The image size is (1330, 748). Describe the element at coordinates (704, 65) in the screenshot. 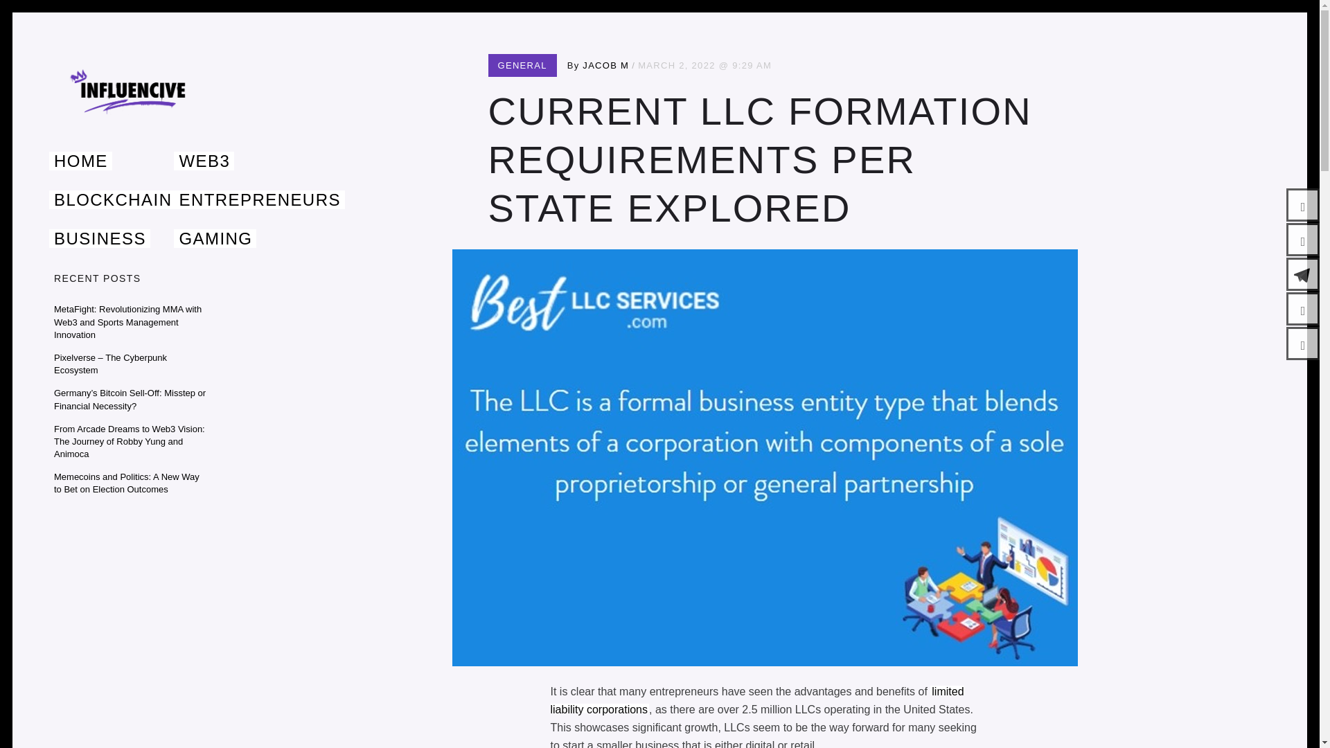

I see `MARCH 2, 20229:29 AM` at that location.